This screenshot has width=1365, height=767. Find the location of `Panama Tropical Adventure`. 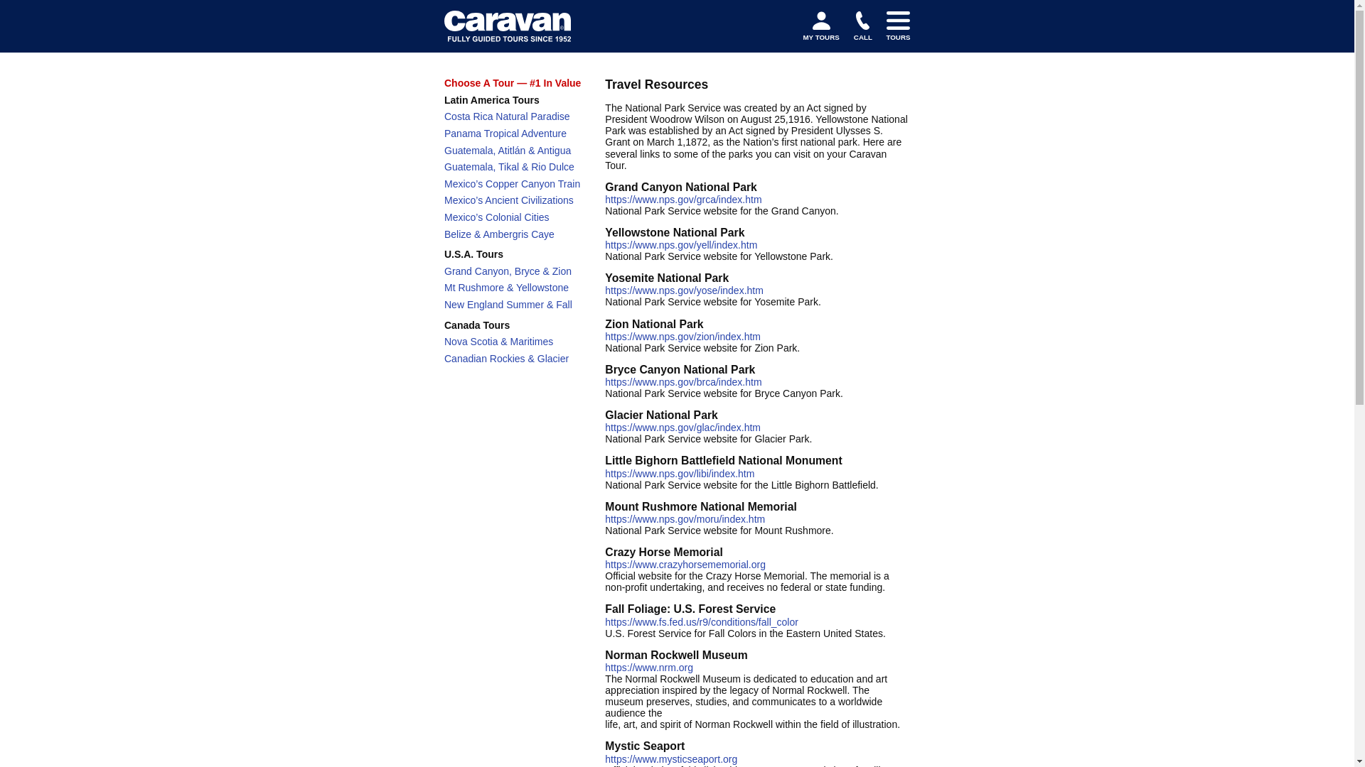

Panama Tropical Adventure is located at coordinates (505, 134).